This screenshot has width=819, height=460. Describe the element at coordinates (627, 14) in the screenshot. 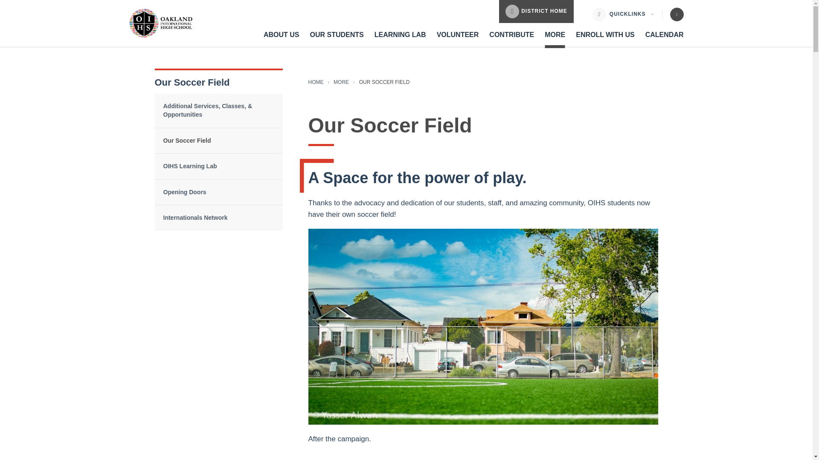

I see `QUICKLINKS` at that location.